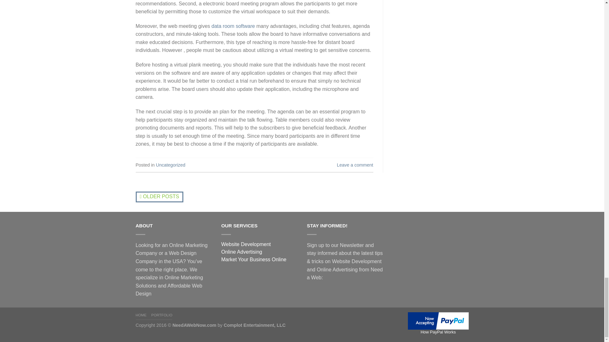 The height and width of the screenshot is (342, 609). What do you see at coordinates (438, 320) in the screenshot?
I see `How PayPal Works` at bounding box center [438, 320].